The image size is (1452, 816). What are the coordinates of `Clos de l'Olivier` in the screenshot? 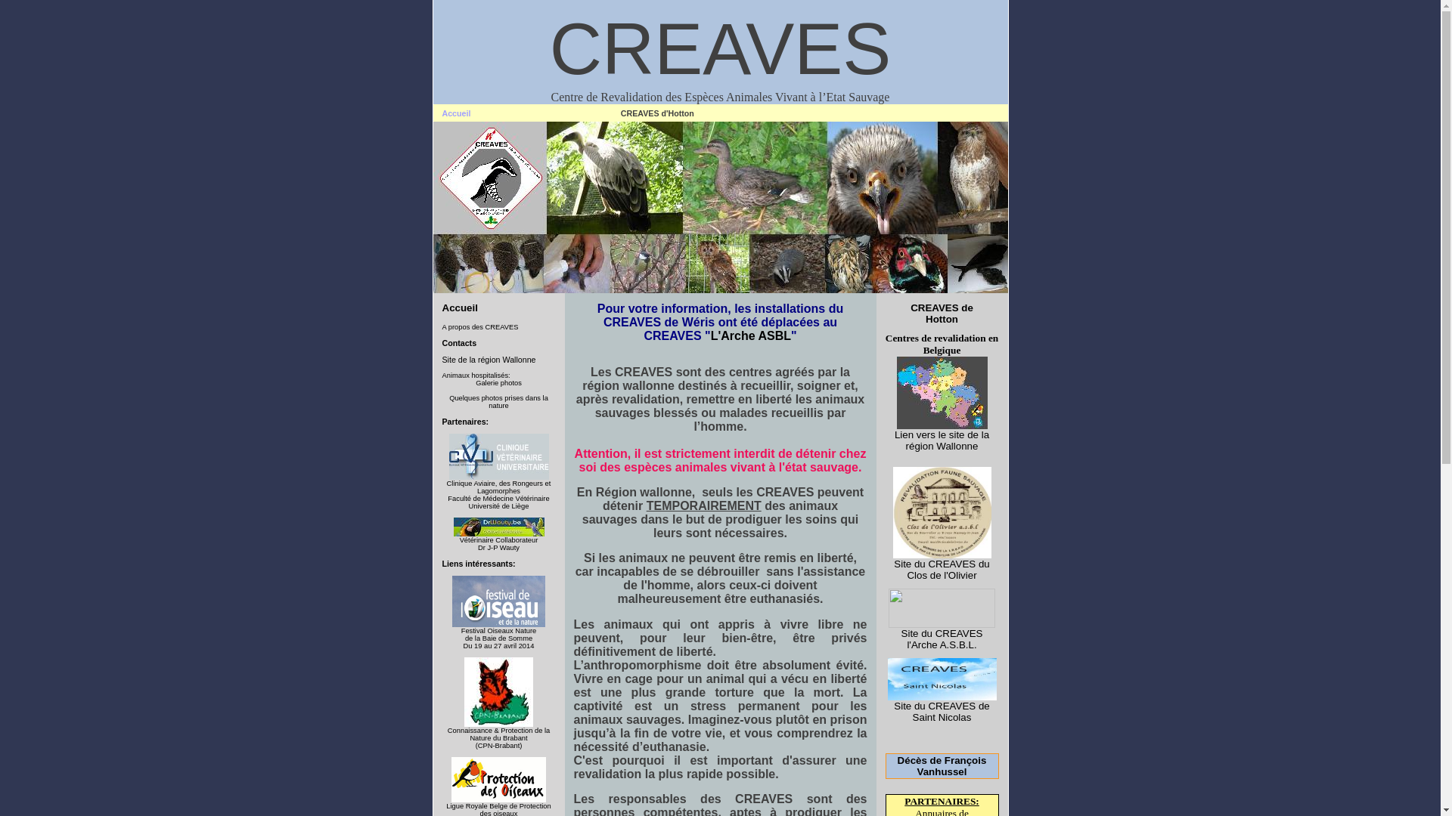 It's located at (942, 576).